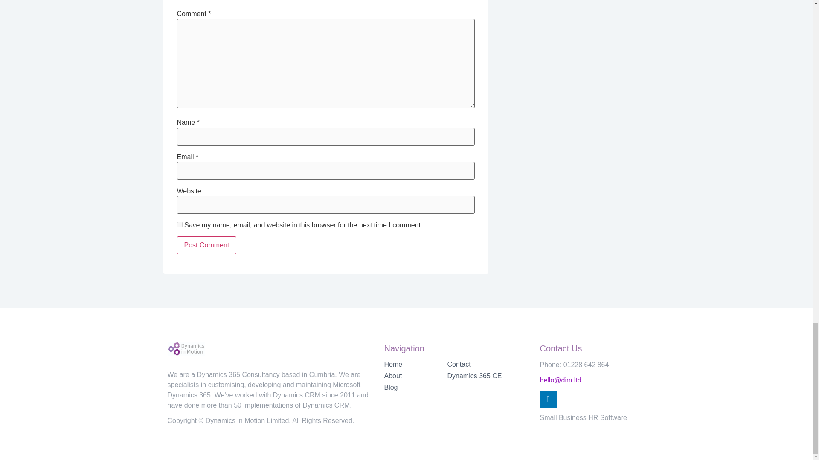  I want to click on yes, so click(179, 224).